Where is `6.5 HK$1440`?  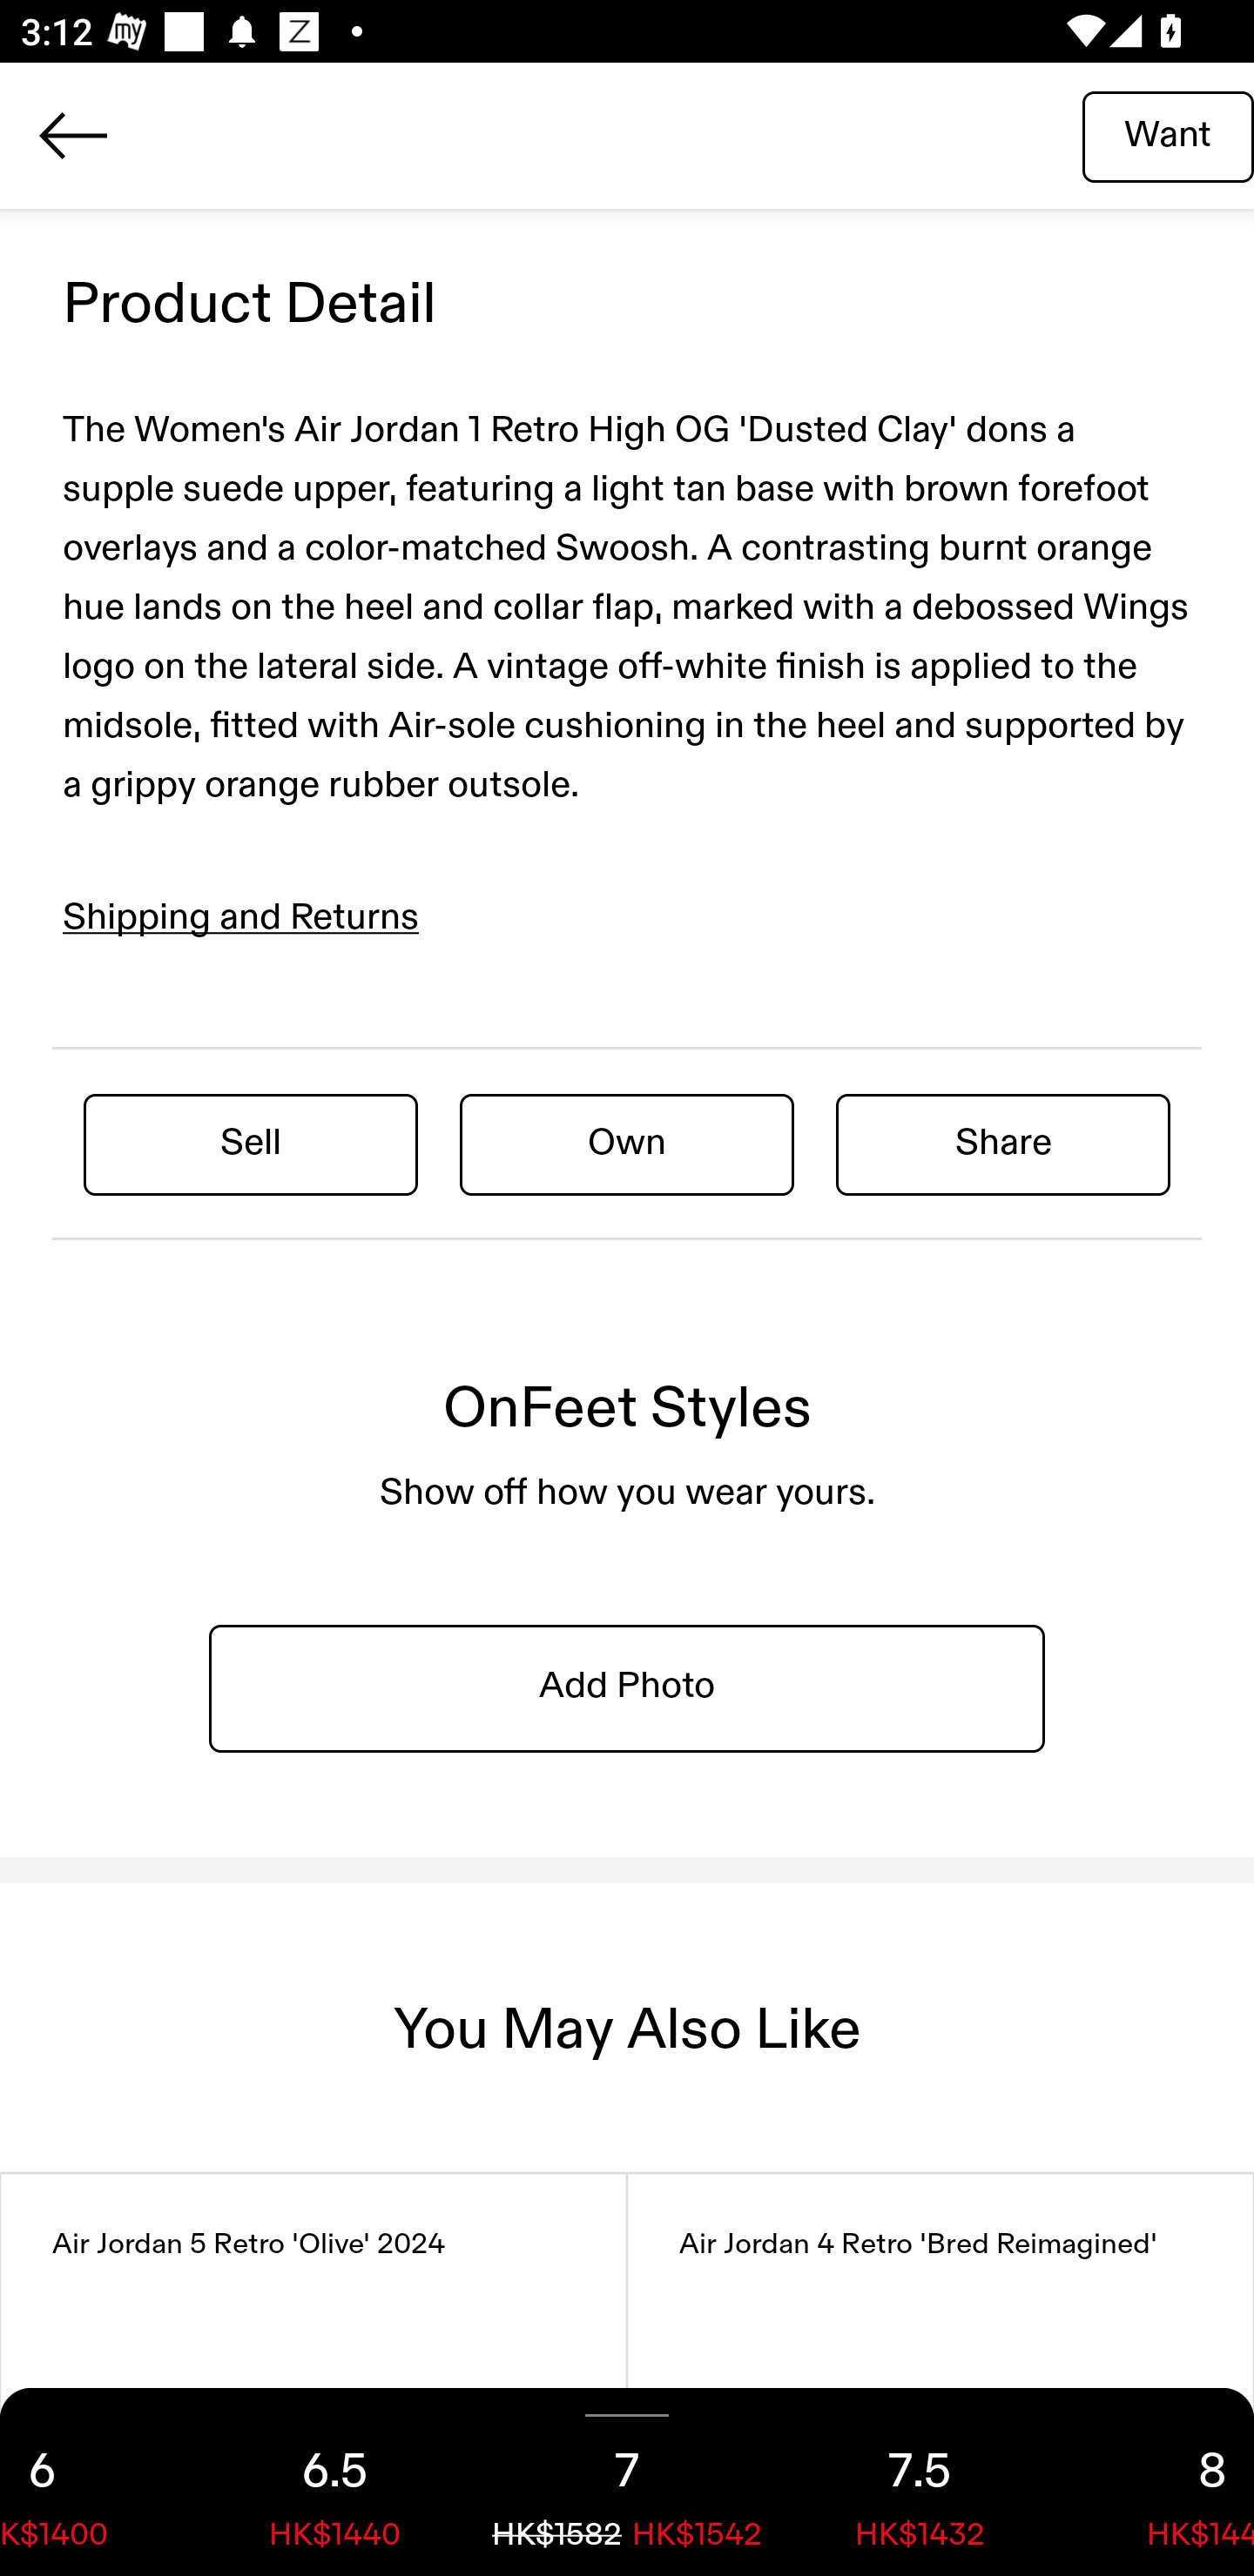 6.5 HK$1440 is located at coordinates (334, 2482).